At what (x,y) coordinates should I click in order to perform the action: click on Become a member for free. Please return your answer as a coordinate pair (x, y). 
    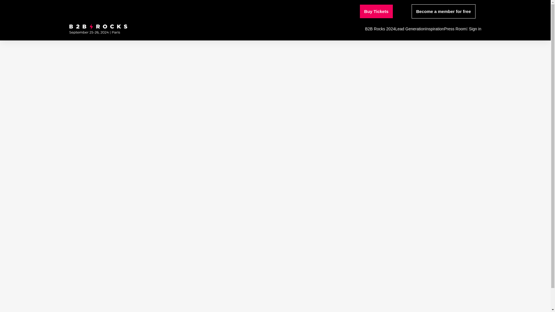
    Looking at the image, I should click on (443, 11).